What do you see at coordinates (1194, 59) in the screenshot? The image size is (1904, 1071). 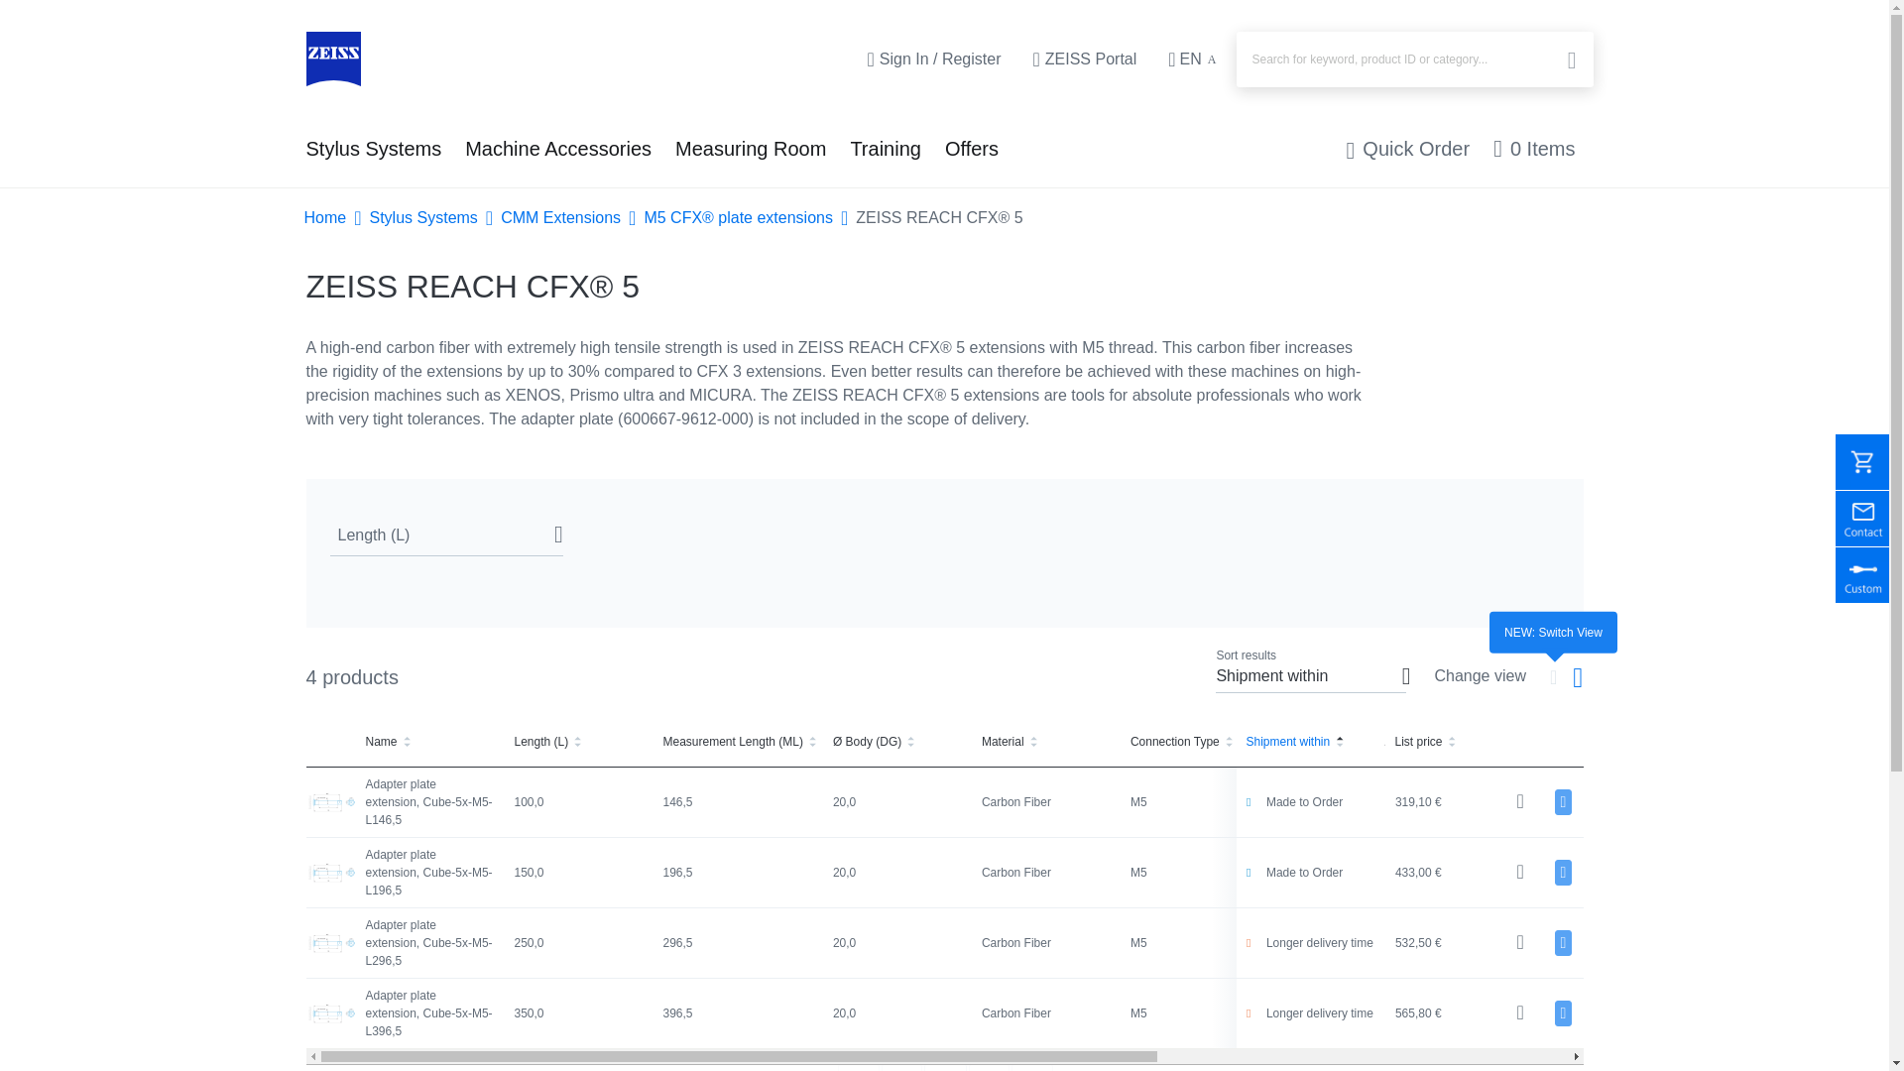 I see `EN` at bounding box center [1194, 59].